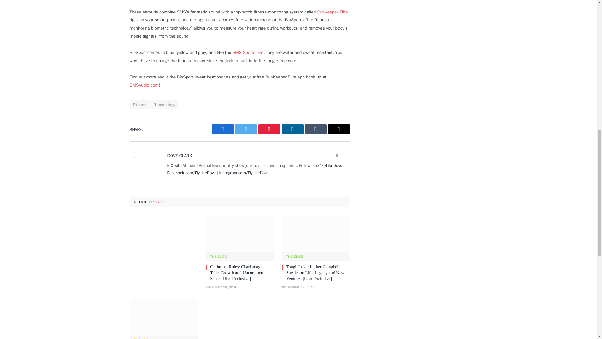 The image size is (602, 339). What do you see at coordinates (269, 129) in the screenshot?
I see `Share on Pinterest` at bounding box center [269, 129].